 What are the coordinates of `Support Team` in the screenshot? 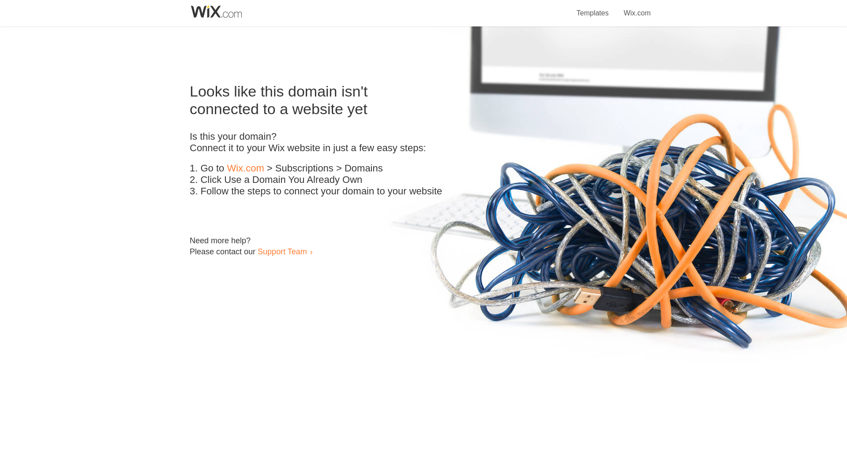 It's located at (282, 251).